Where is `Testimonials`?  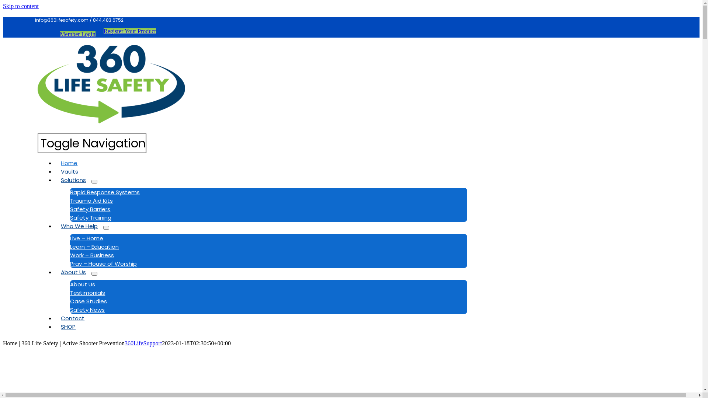 Testimonials is located at coordinates (88, 293).